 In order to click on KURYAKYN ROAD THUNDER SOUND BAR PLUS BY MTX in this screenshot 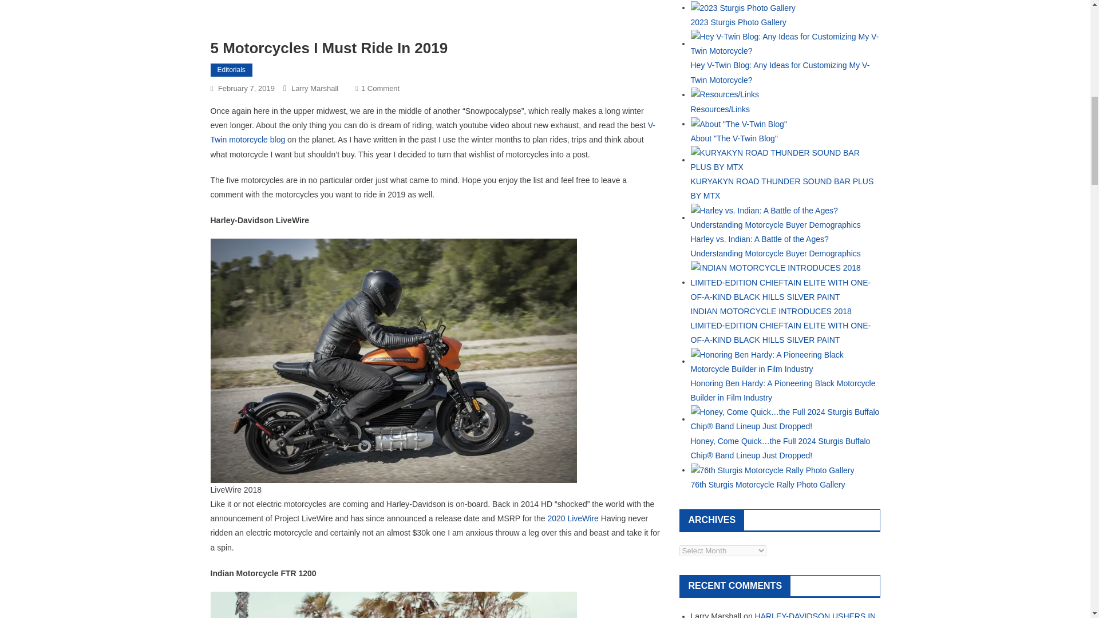, I will do `click(737, 22)`.